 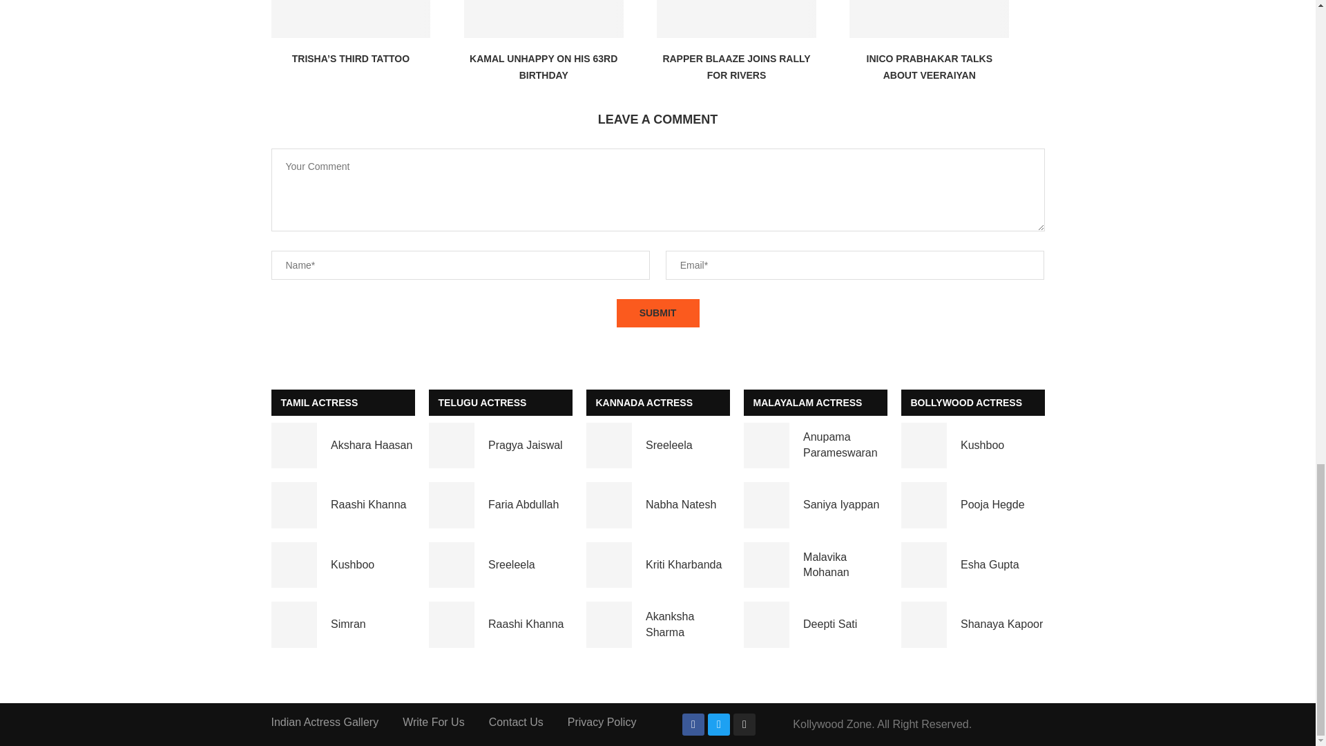 I want to click on Raashi Khanna, so click(x=452, y=624).